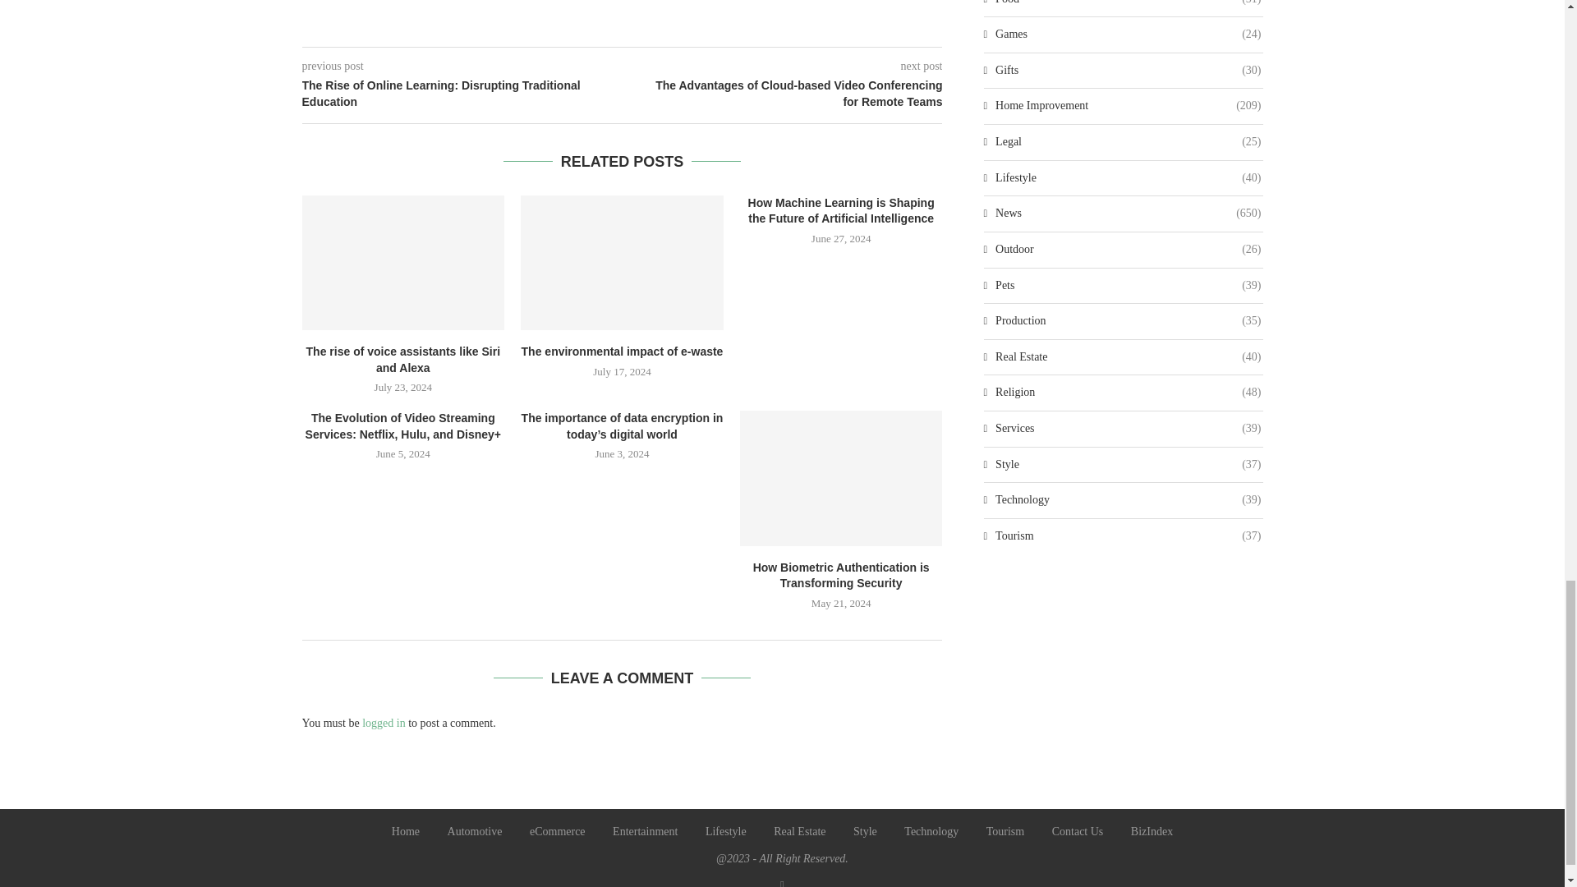 The width and height of the screenshot is (1577, 887). What do you see at coordinates (622, 262) in the screenshot?
I see `The environmental impact of e-waste` at bounding box center [622, 262].